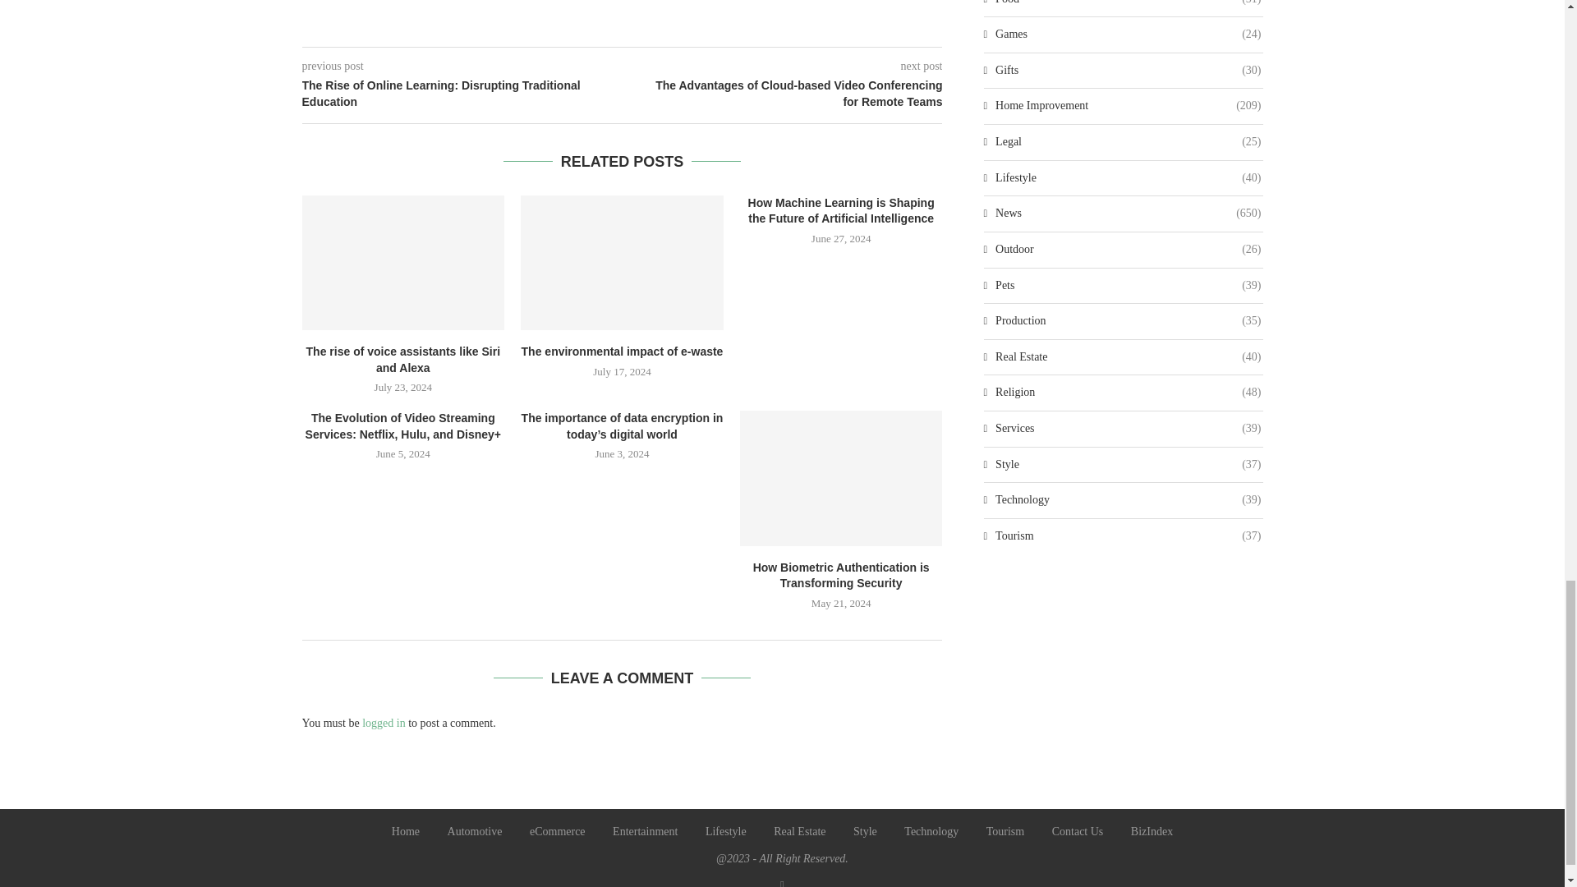 The width and height of the screenshot is (1577, 887). What do you see at coordinates (622, 262) in the screenshot?
I see `The environmental impact of e-waste` at bounding box center [622, 262].